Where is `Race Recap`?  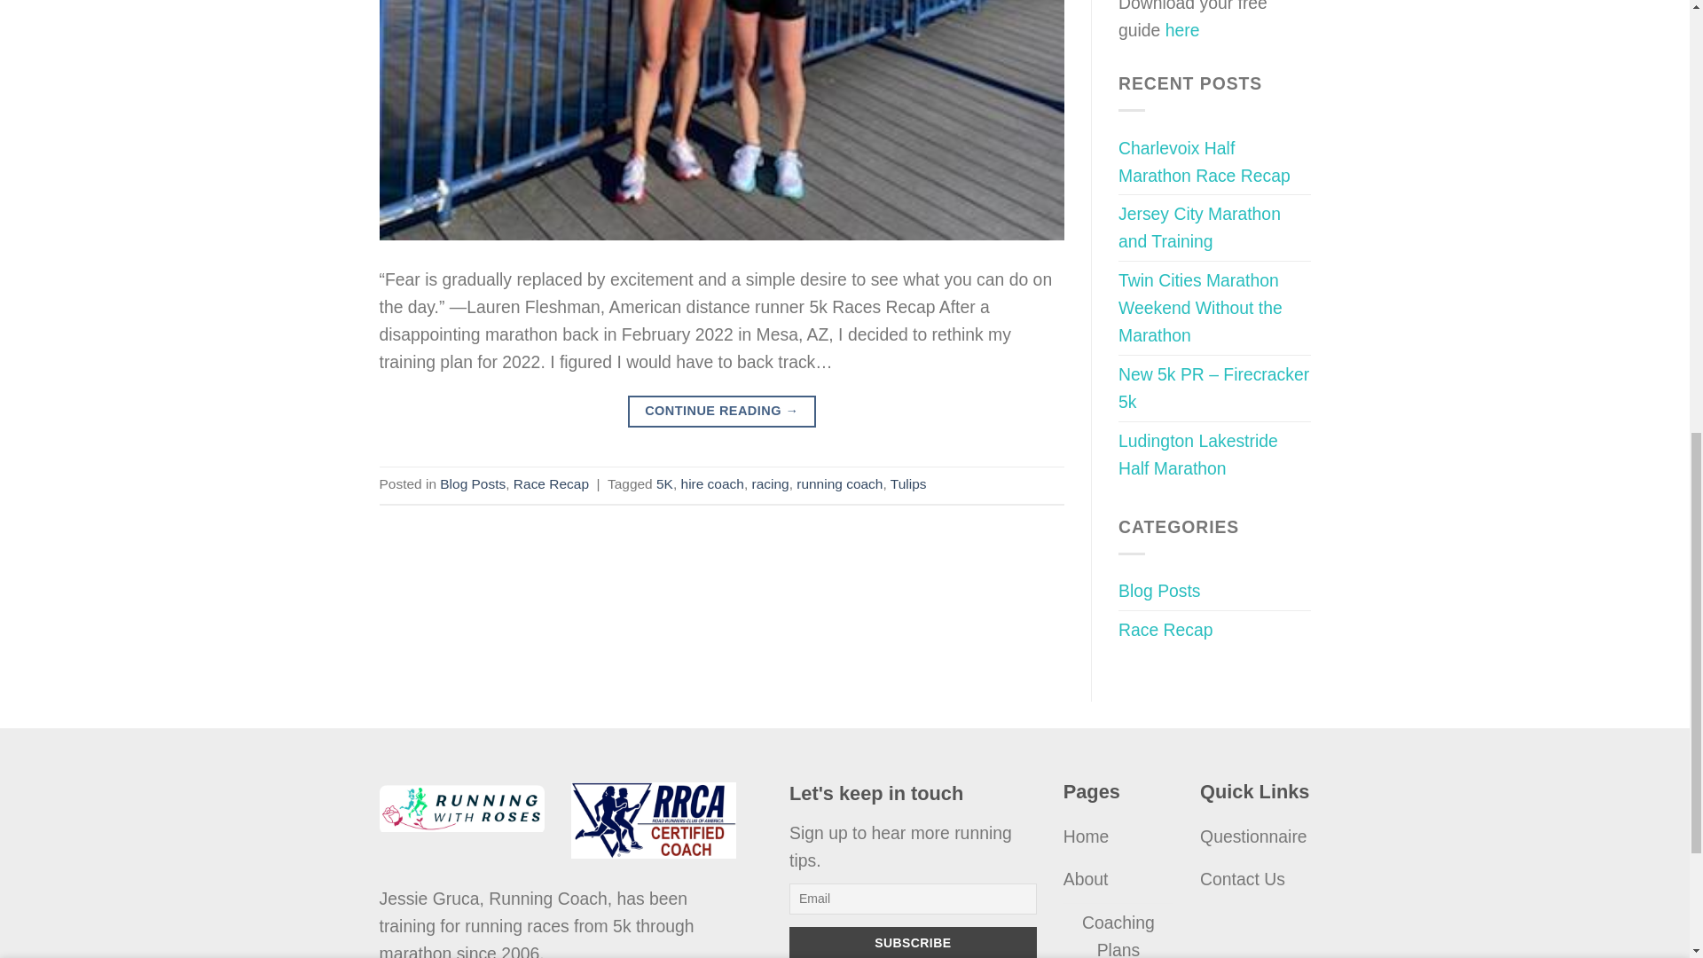
Race Recap is located at coordinates (552, 483).